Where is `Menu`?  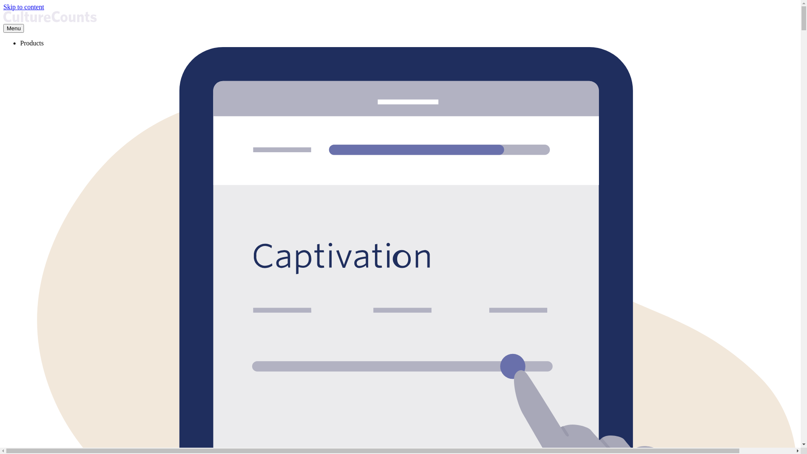
Menu is located at coordinates (13, 28).